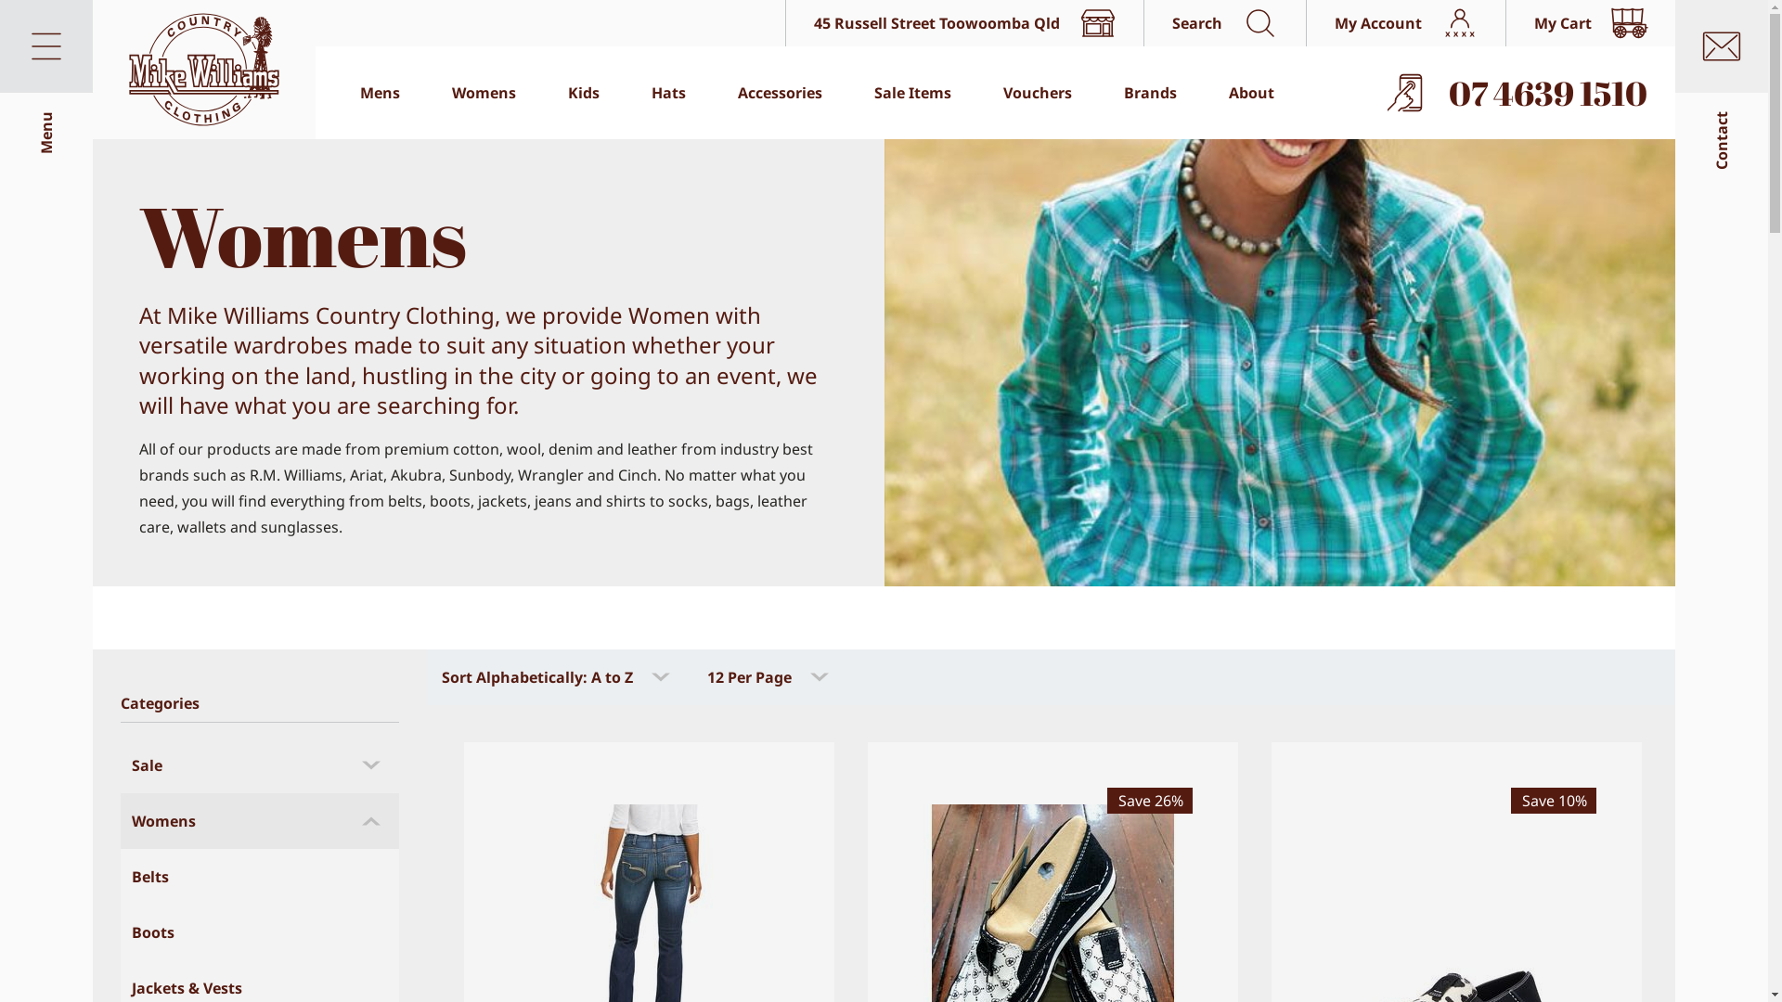 The image size is (1782, 1002). I want to click on Womens, so click(484, 93).